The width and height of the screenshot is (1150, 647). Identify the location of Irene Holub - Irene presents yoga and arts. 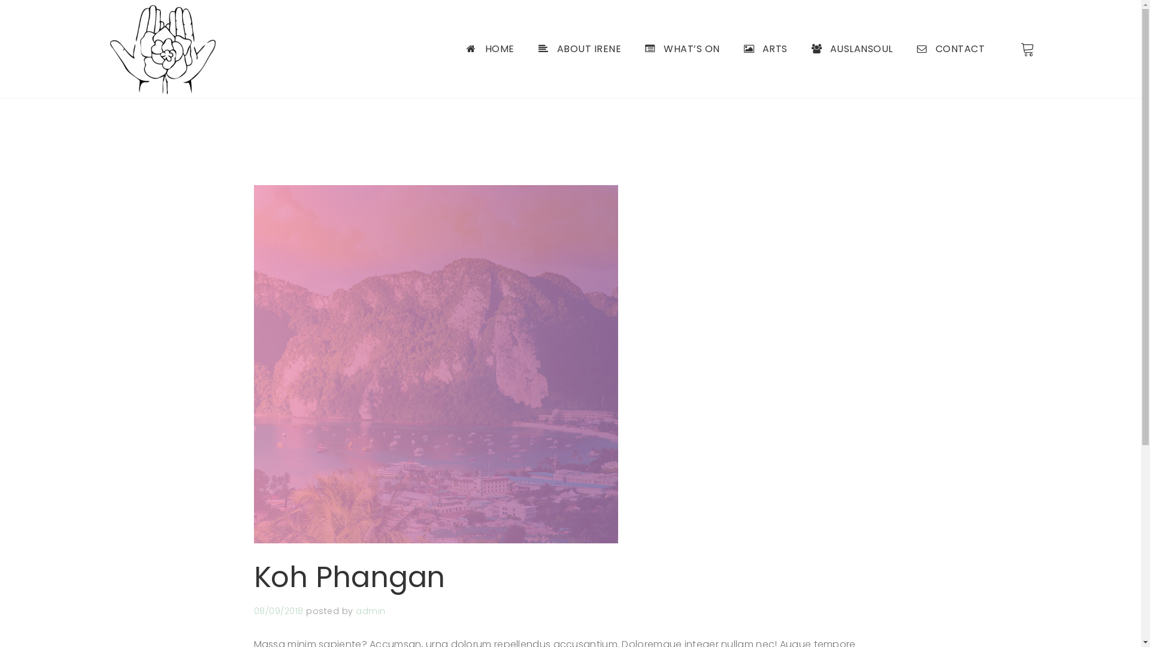
(165, 49).